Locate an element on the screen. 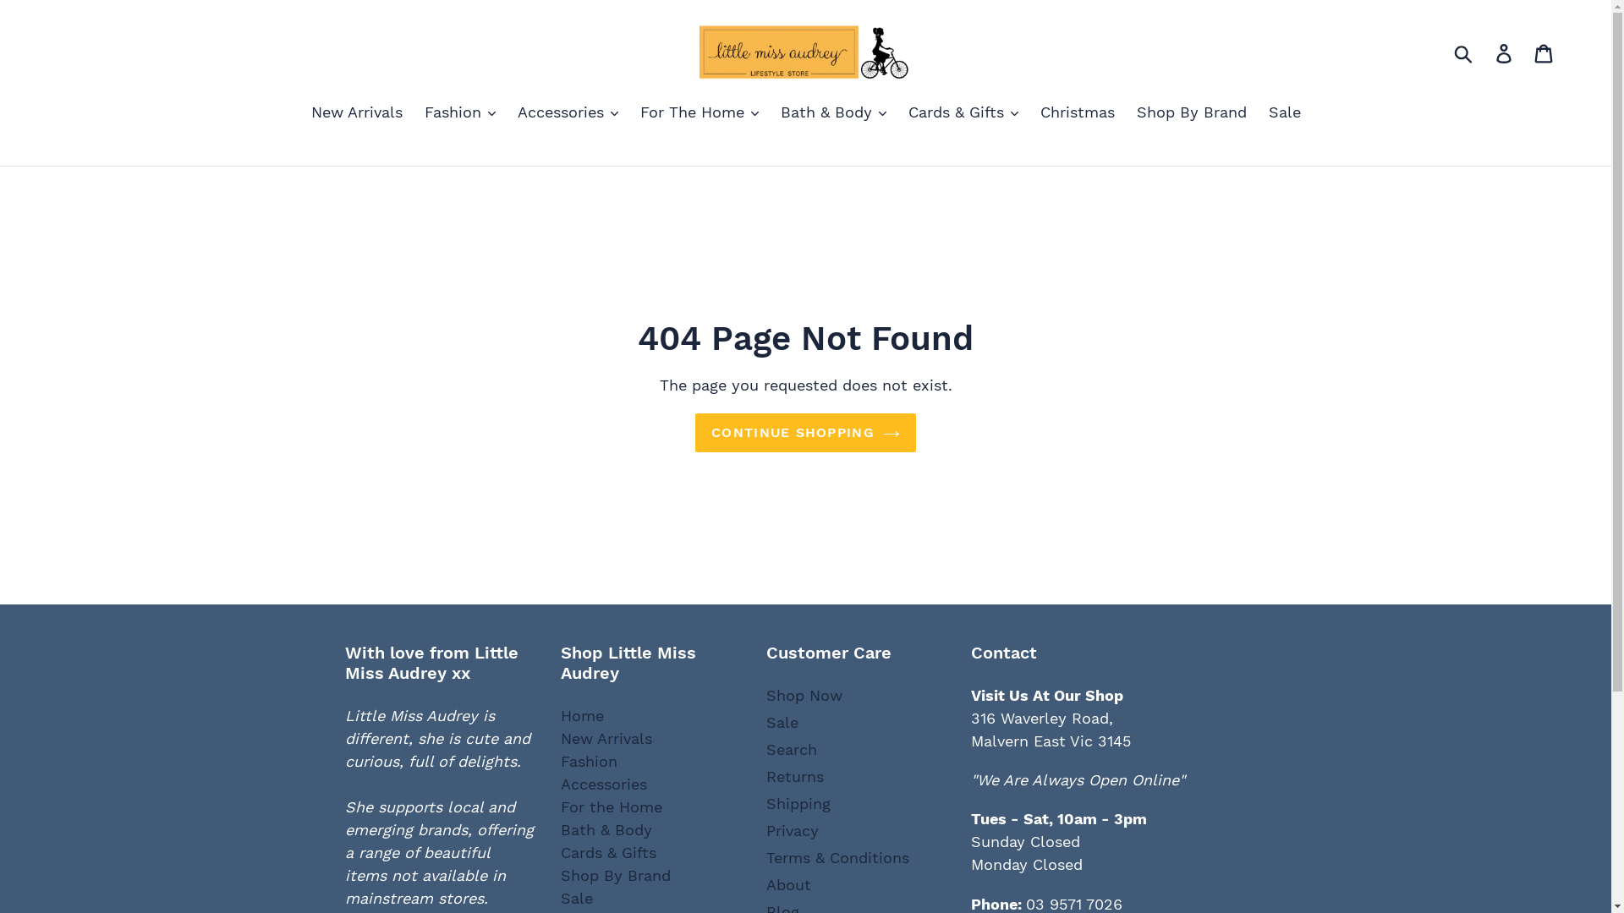 Image resolution: width=1624 pixels, height=913 pixels. Shop Now is located at coordinates (804, 695).